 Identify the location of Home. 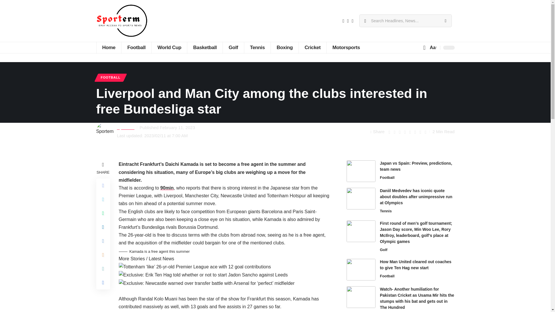
(108, 47).